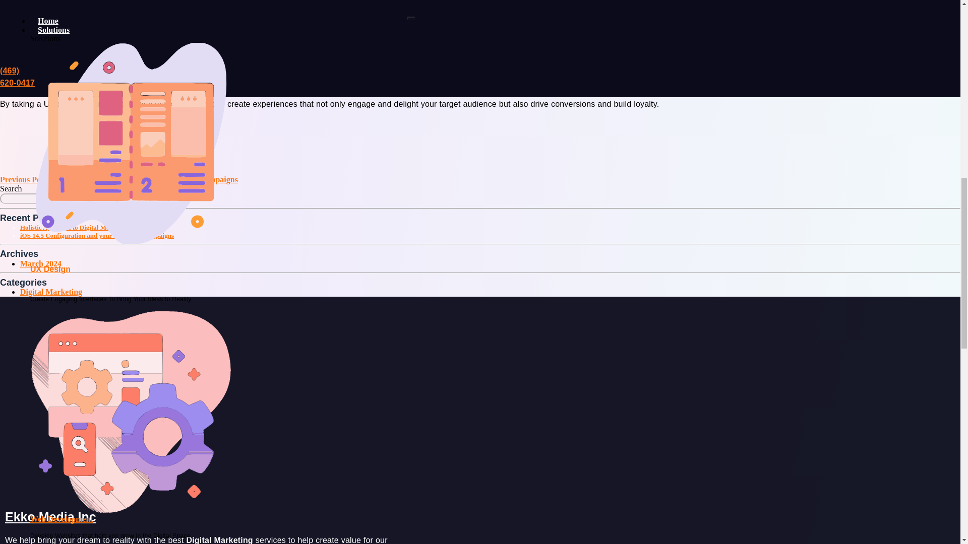 This screenshot has height=544, width=968. I want to click on March 2024, so click(41, 264).